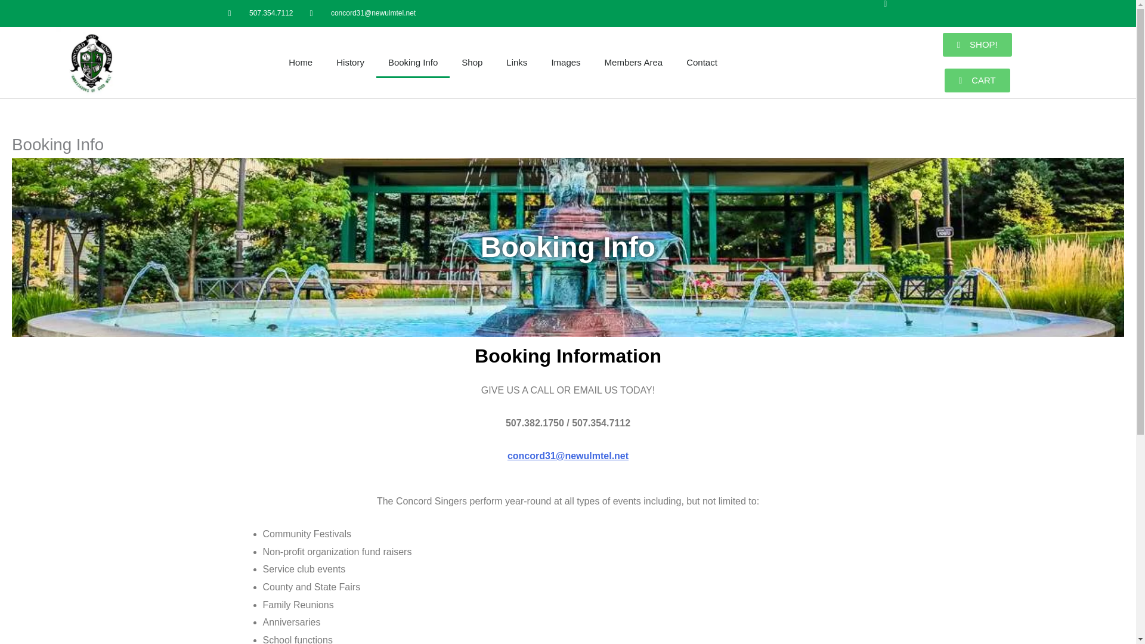 This screenshot has width=1145, height=644. I want to click on Booking Info, so click(413, 62).